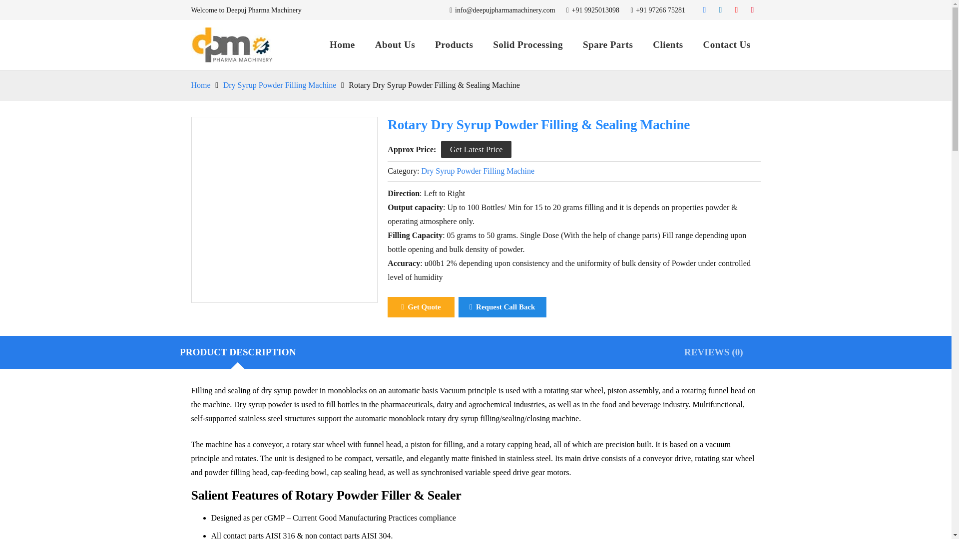  What do you see at coordinates (704, 10) in the screenshot?
I see `Facebook` at bounding box center [704, 10].